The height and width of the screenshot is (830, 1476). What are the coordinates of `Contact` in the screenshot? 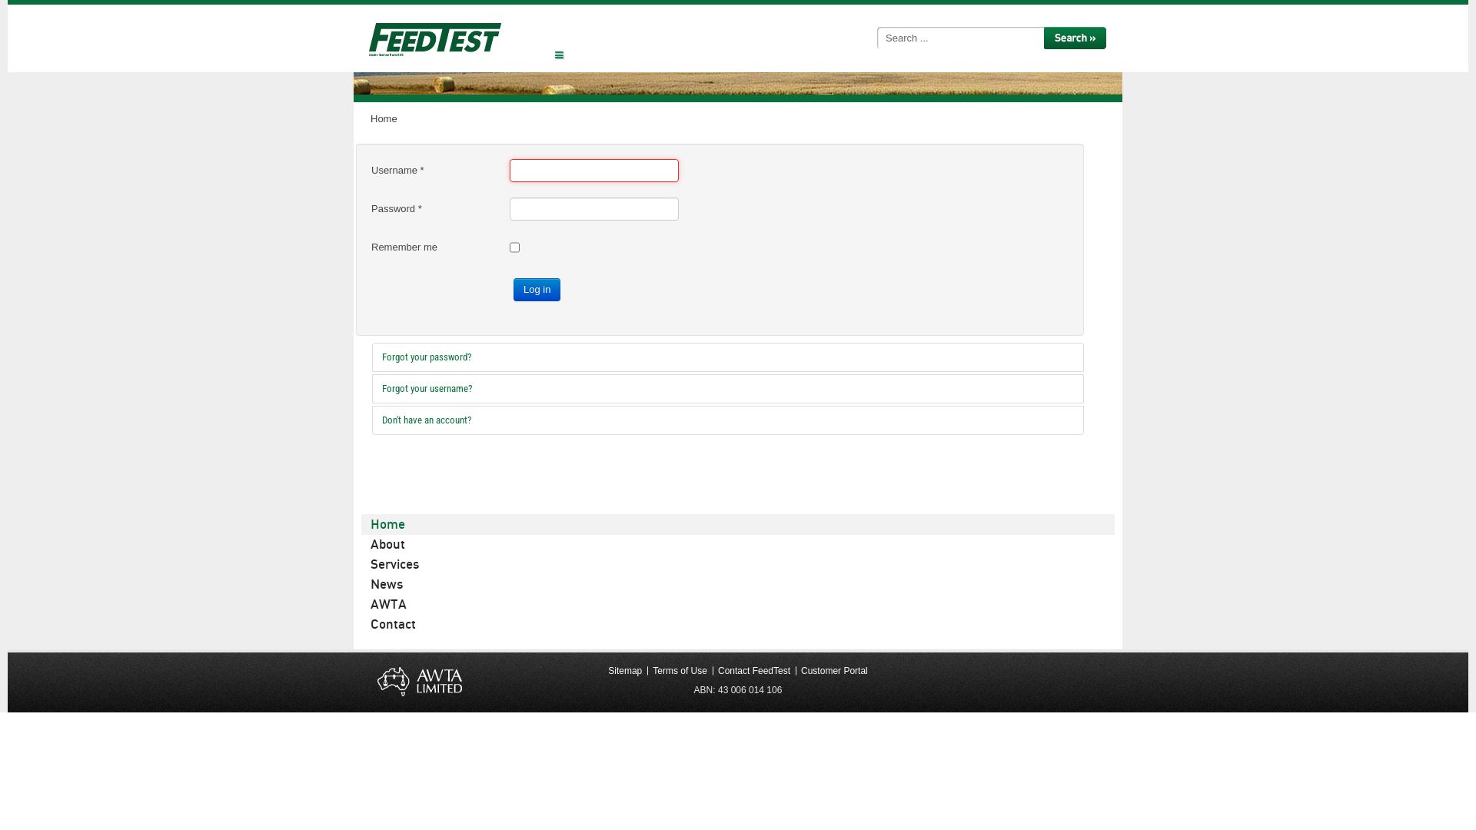 It's located at (738, 624).